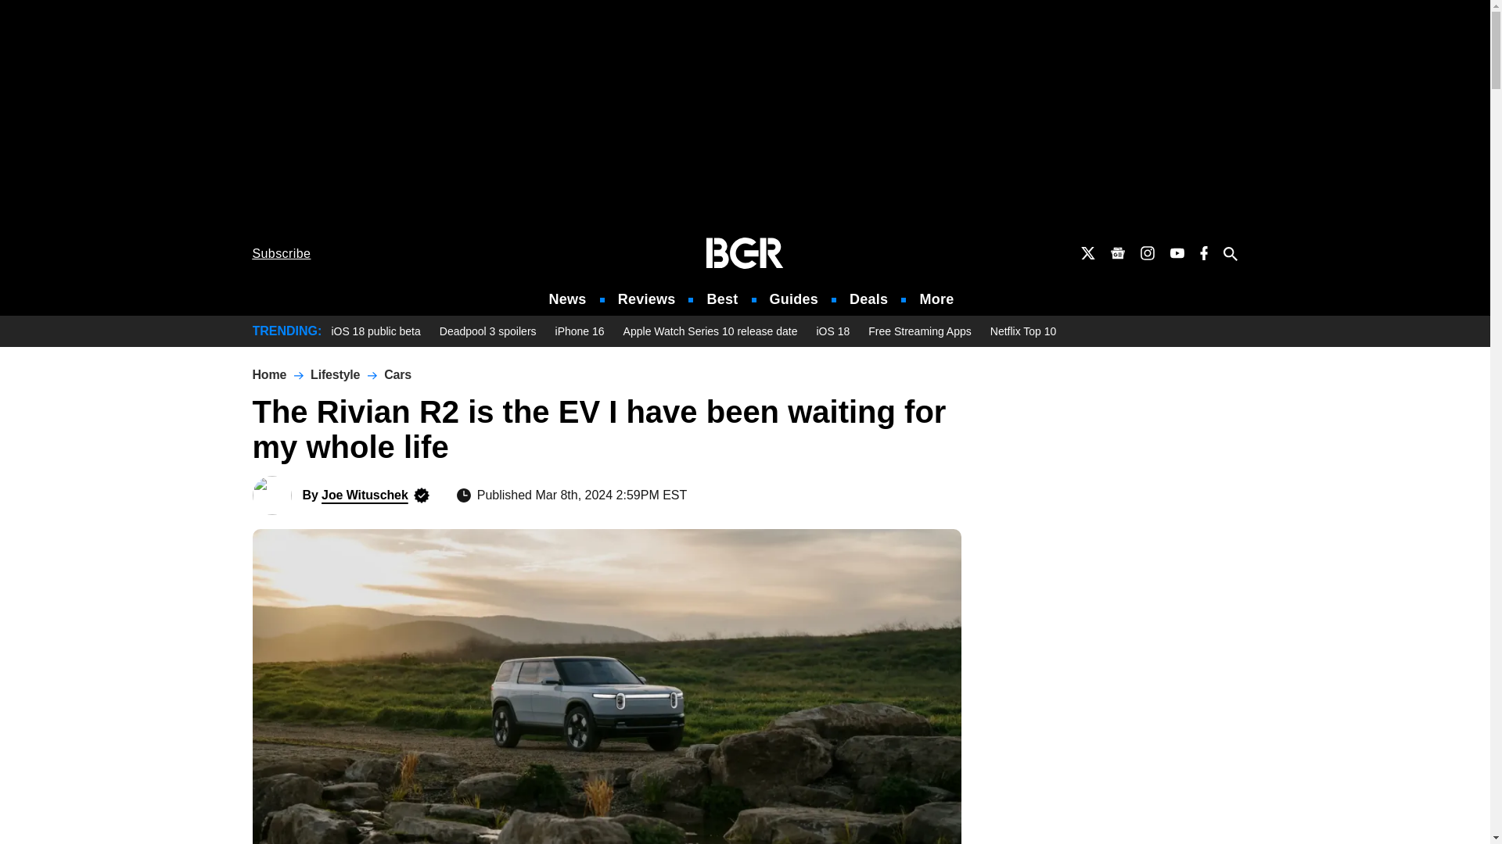  I want to click on News, so click(568, 299).